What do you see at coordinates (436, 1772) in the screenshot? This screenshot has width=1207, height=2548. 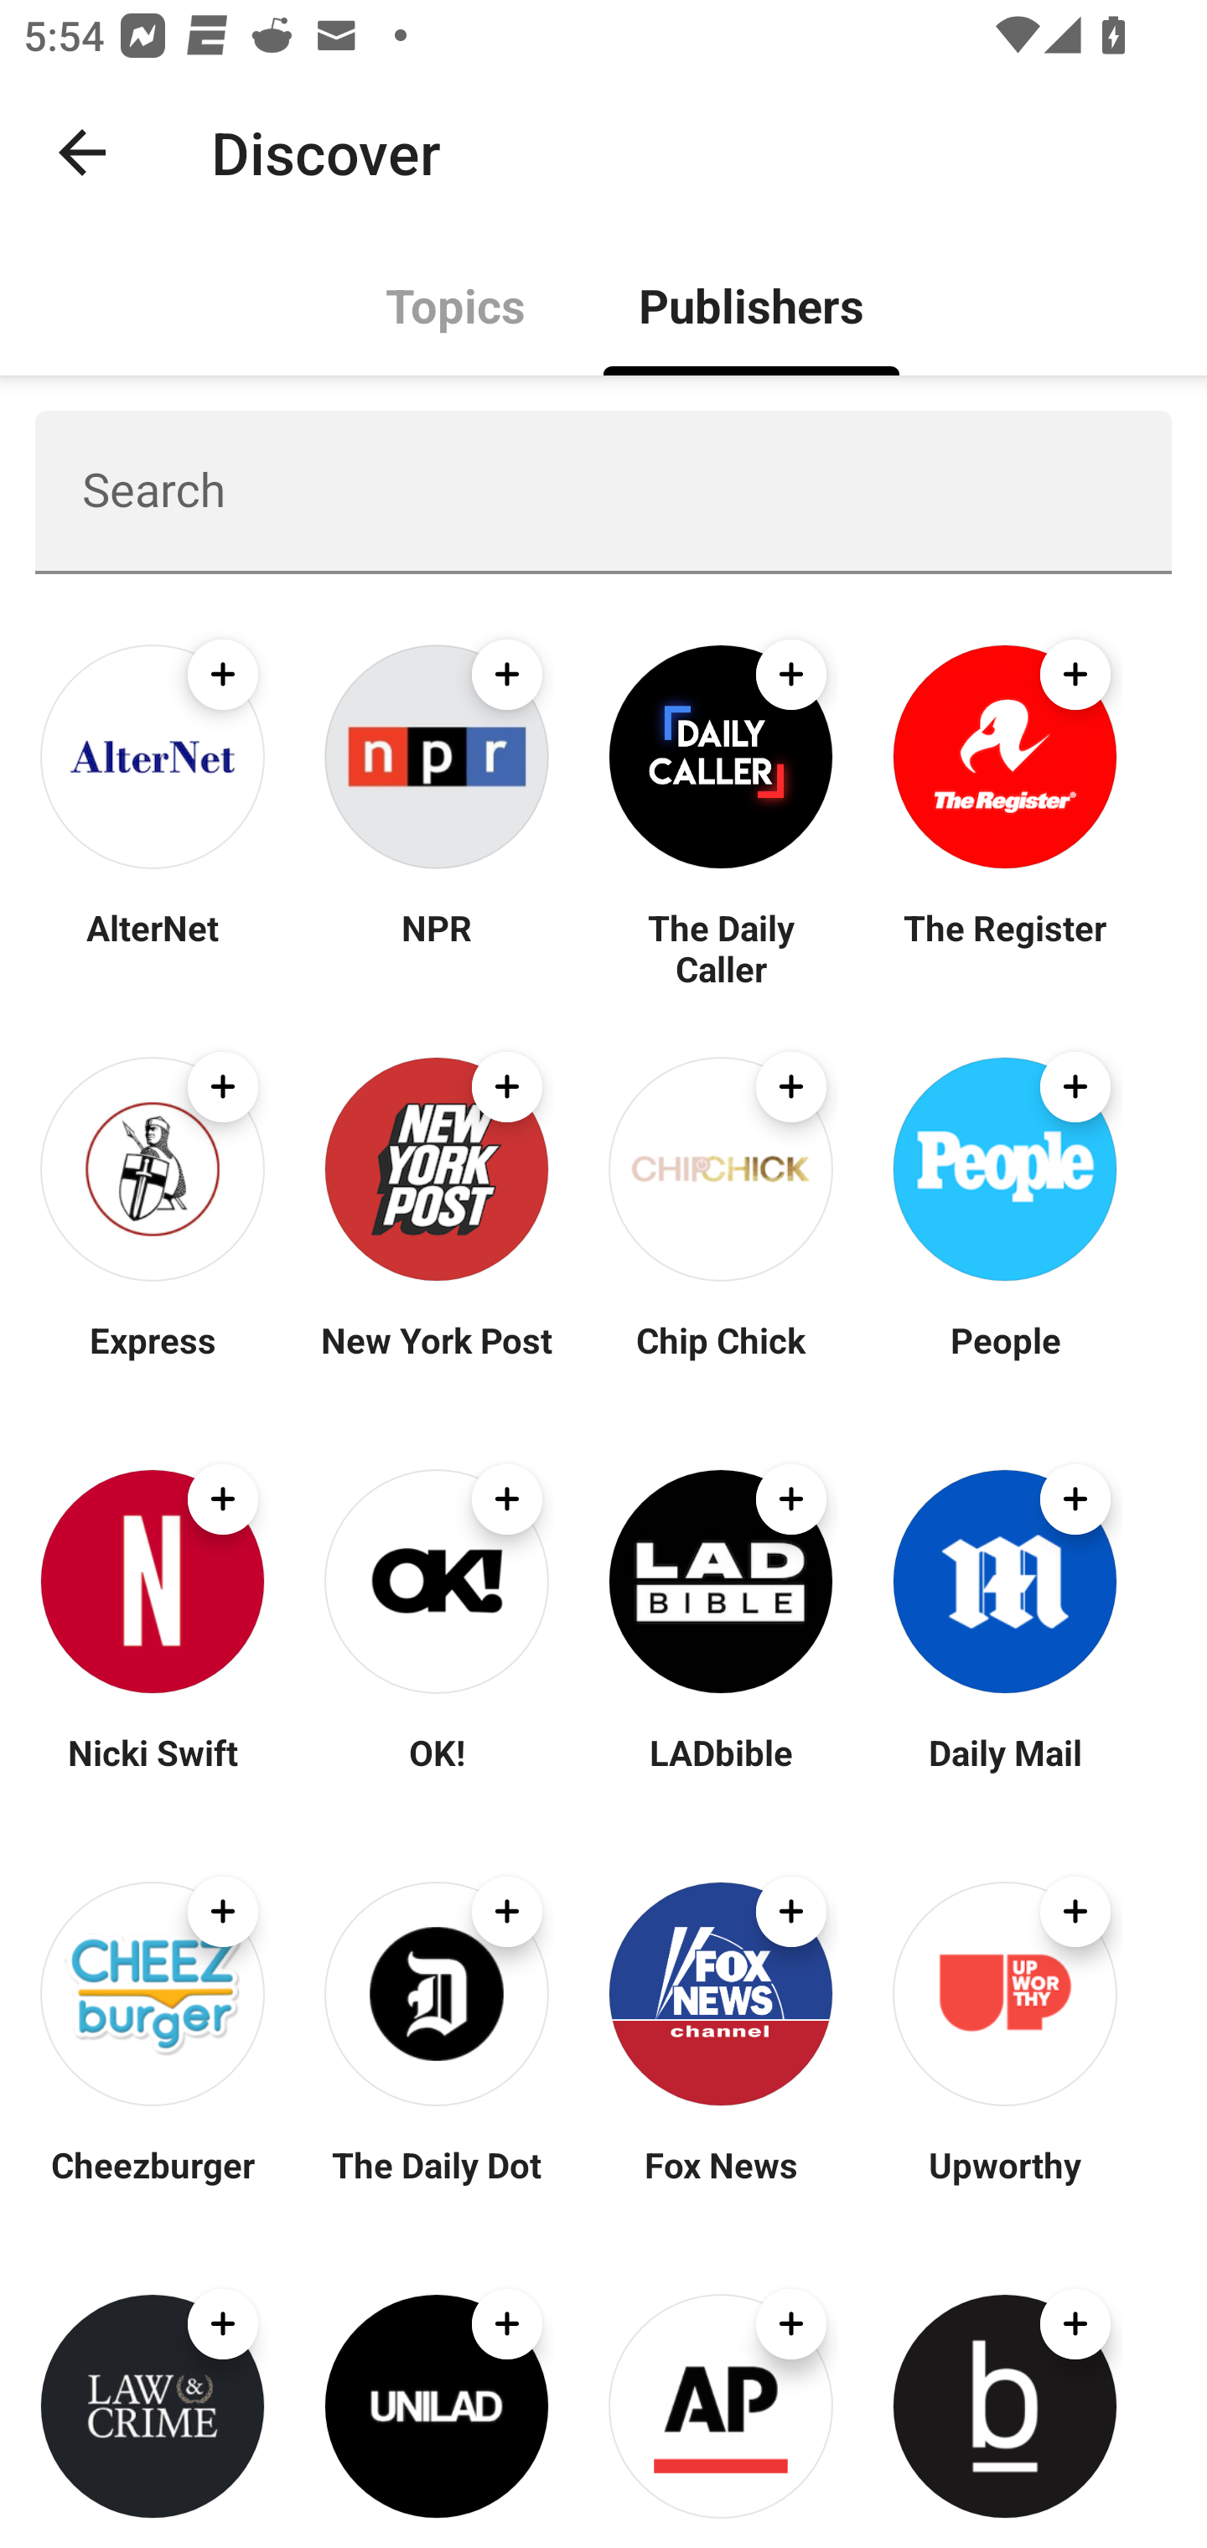 I see `OK!` at bounding box center [436, 1772].